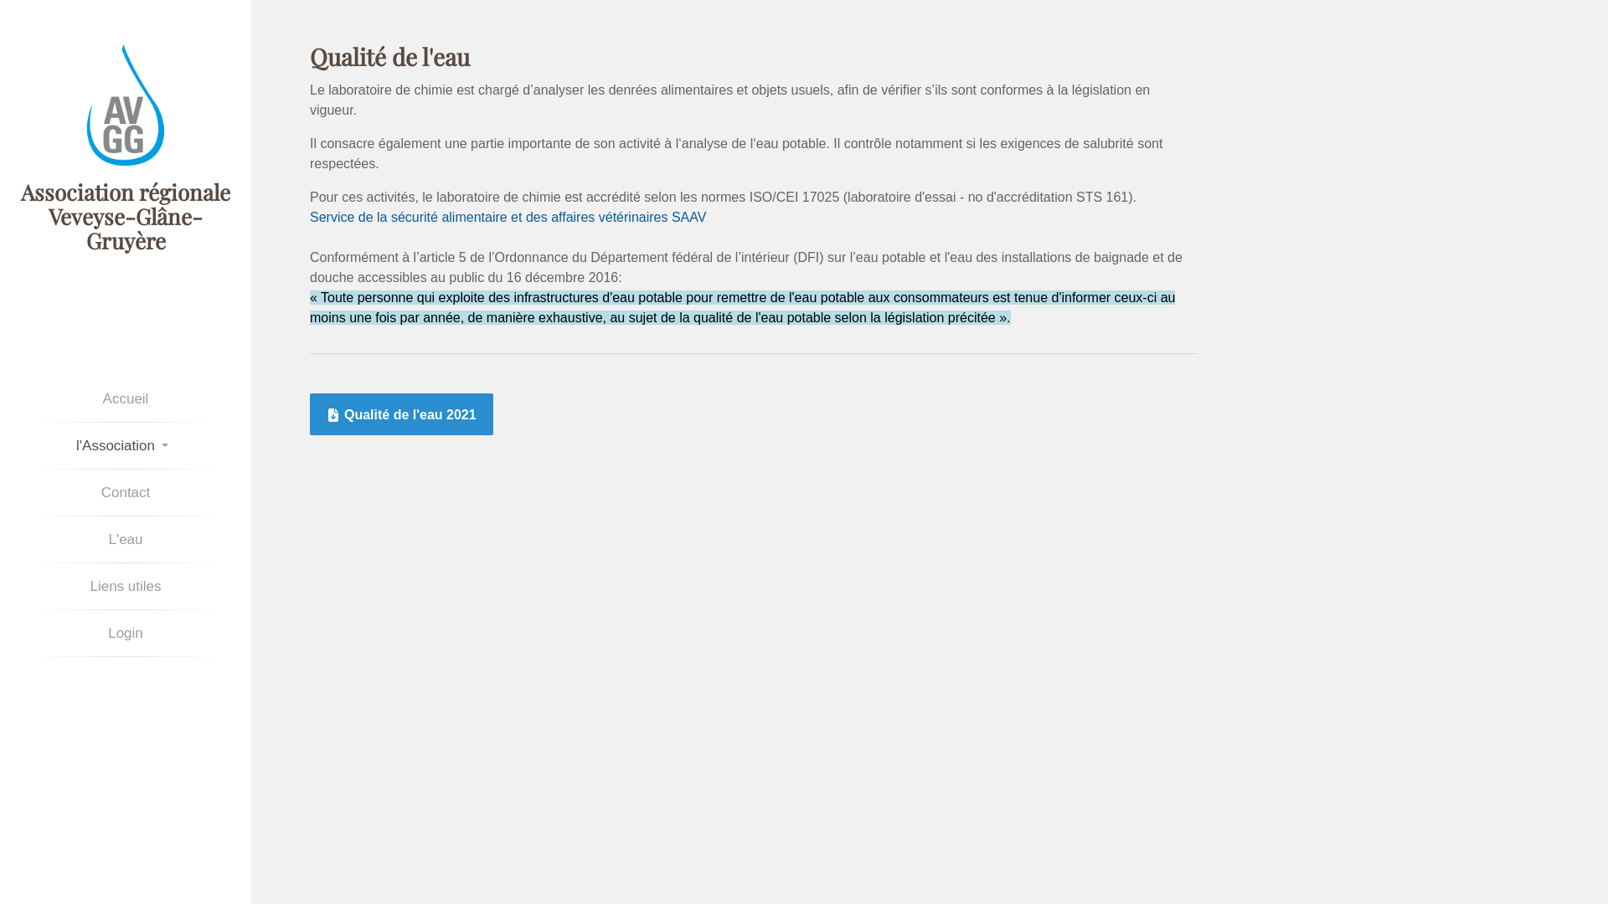  I want to click on L'eau, so click(126, 539).